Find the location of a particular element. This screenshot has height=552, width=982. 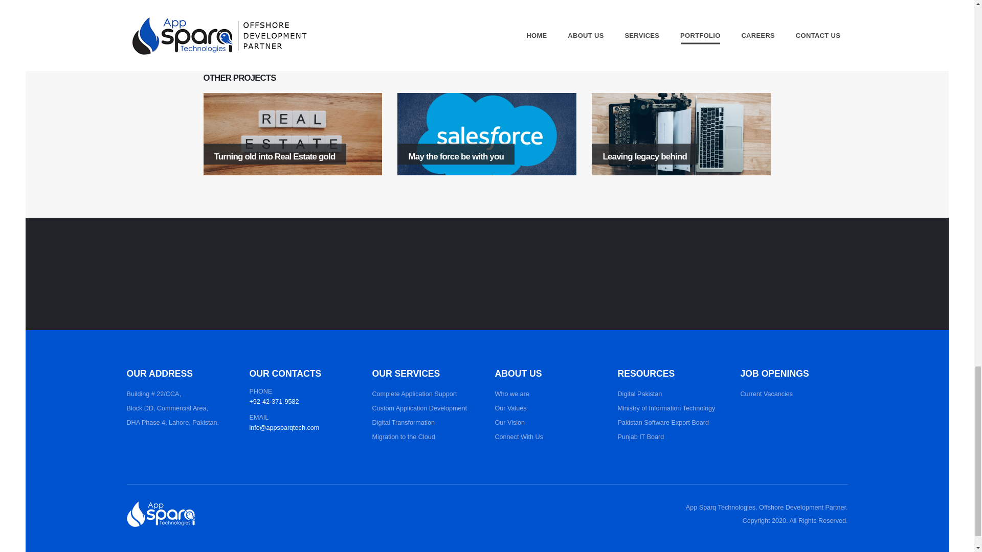

Punjab IT Board is located at coordinates (641, 436).